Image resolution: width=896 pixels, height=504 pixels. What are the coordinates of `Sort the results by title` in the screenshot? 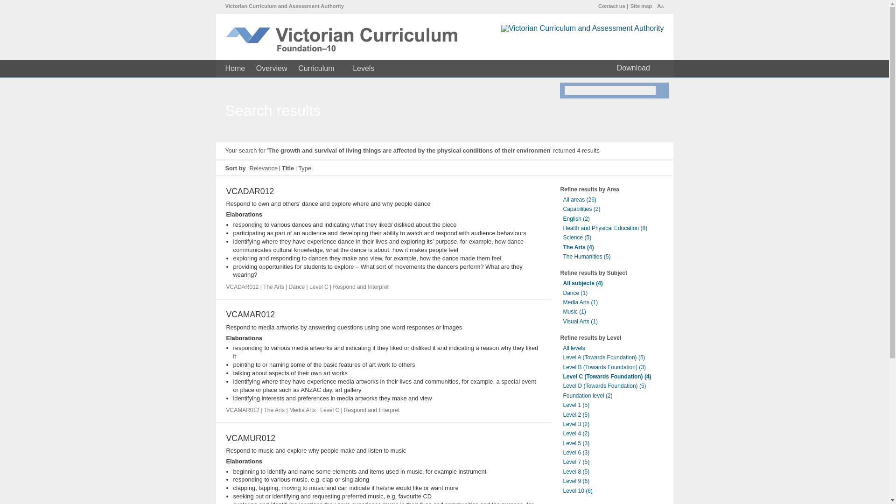 It's located at (287, 168).